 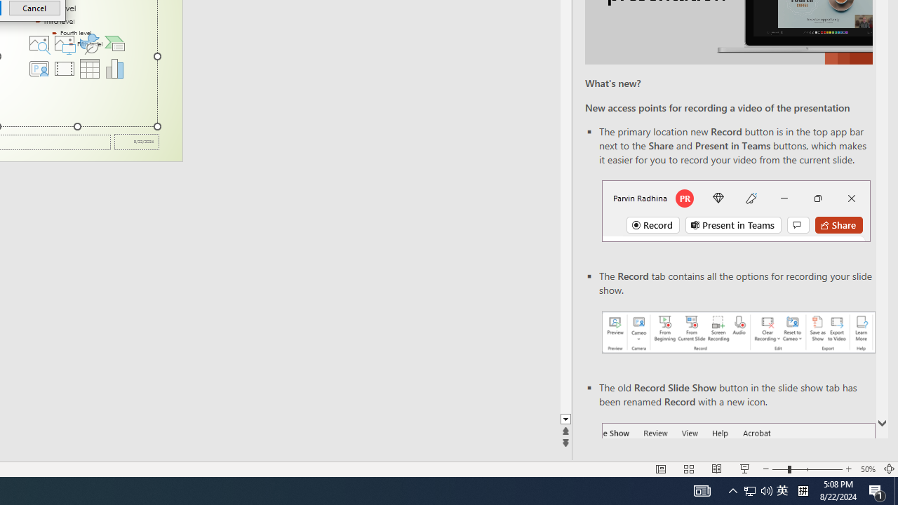 I want to click on Date, so click(x=136, y=142).